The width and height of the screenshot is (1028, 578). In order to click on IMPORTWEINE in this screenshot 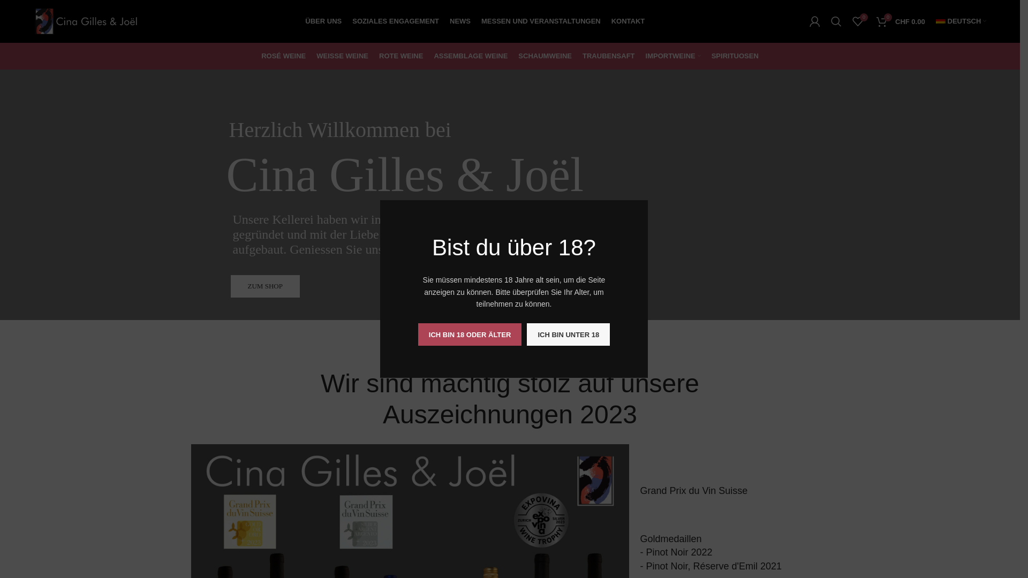, I will do `click(674, 56)`.